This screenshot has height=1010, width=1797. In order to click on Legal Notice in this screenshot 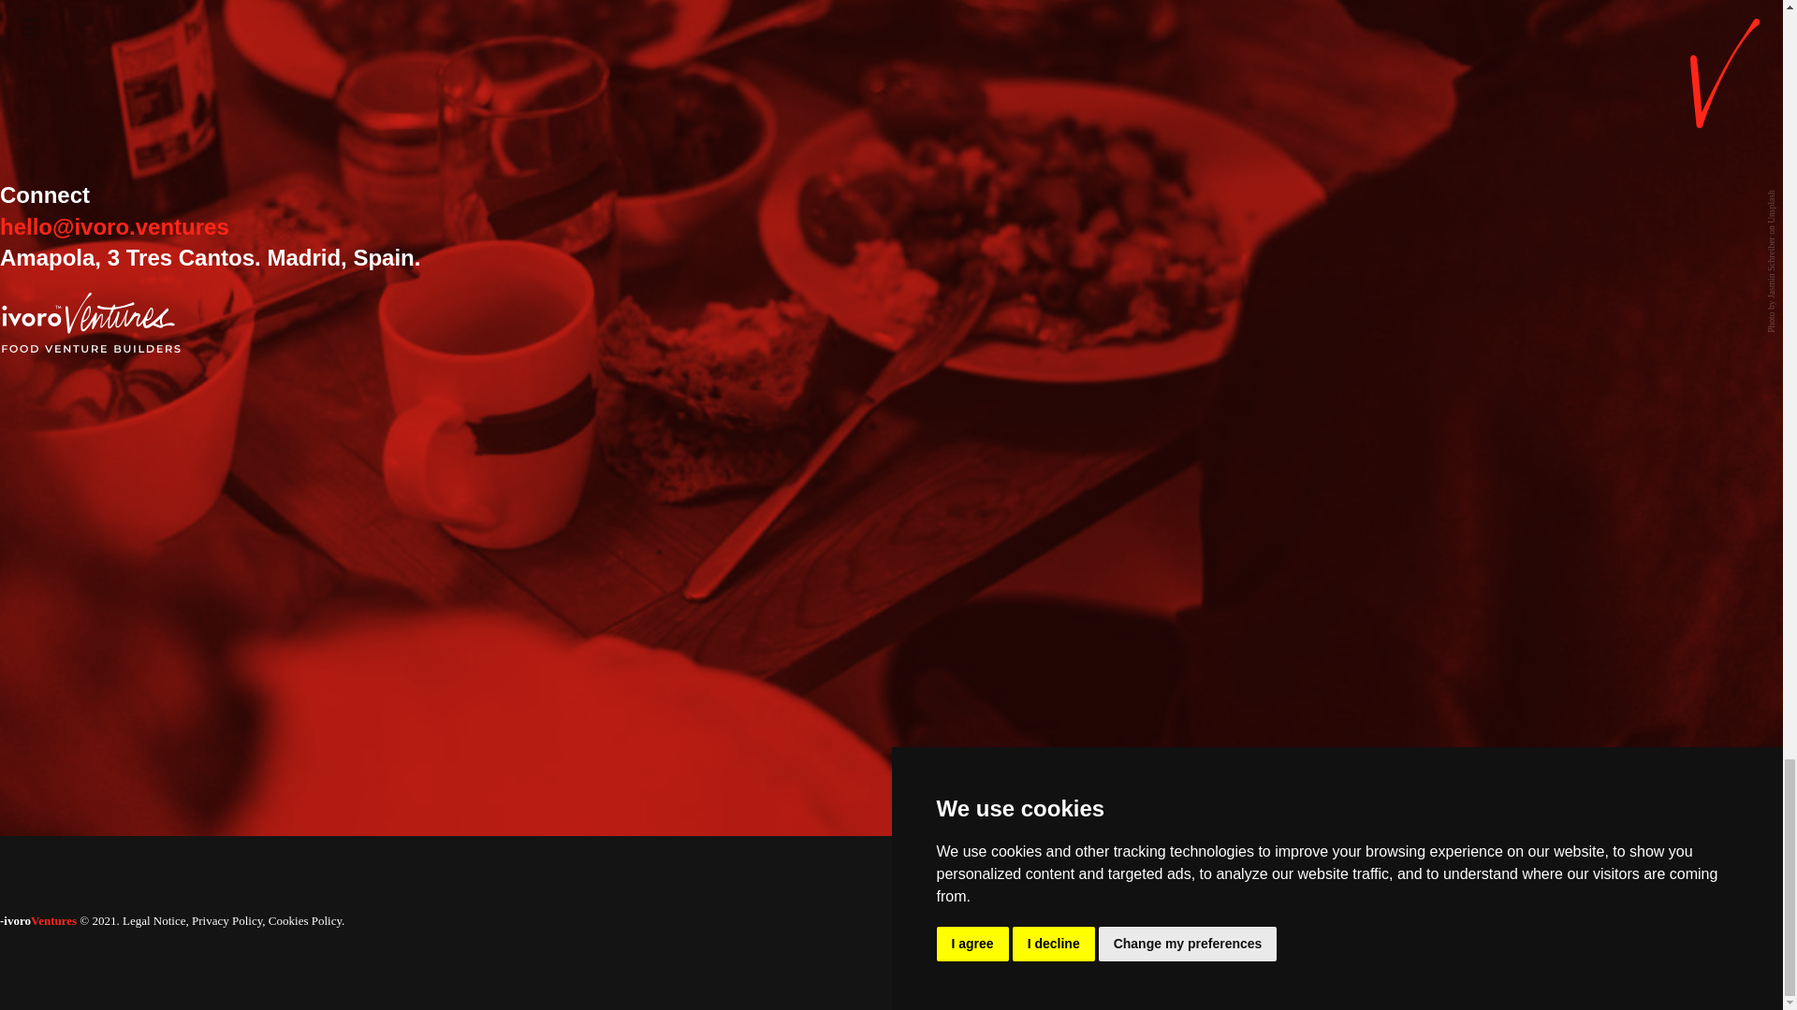, I will do `click(153, 920)`.